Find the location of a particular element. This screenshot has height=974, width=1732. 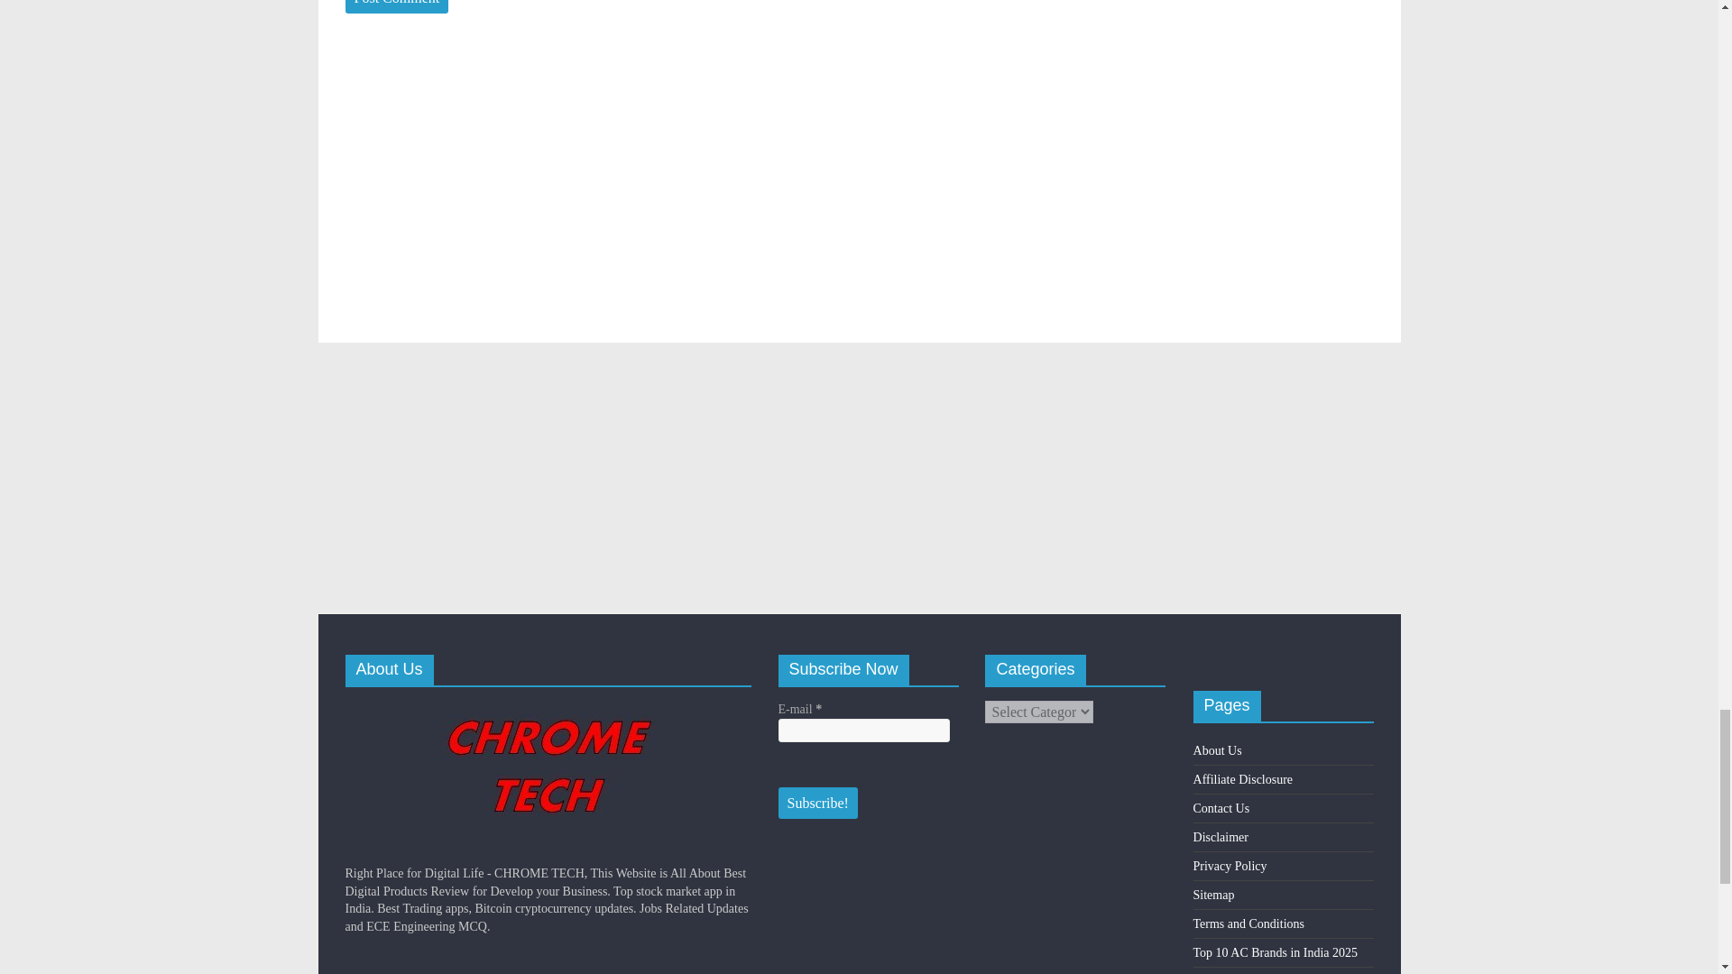

Subscribe! is located at coordinates (817, 803).